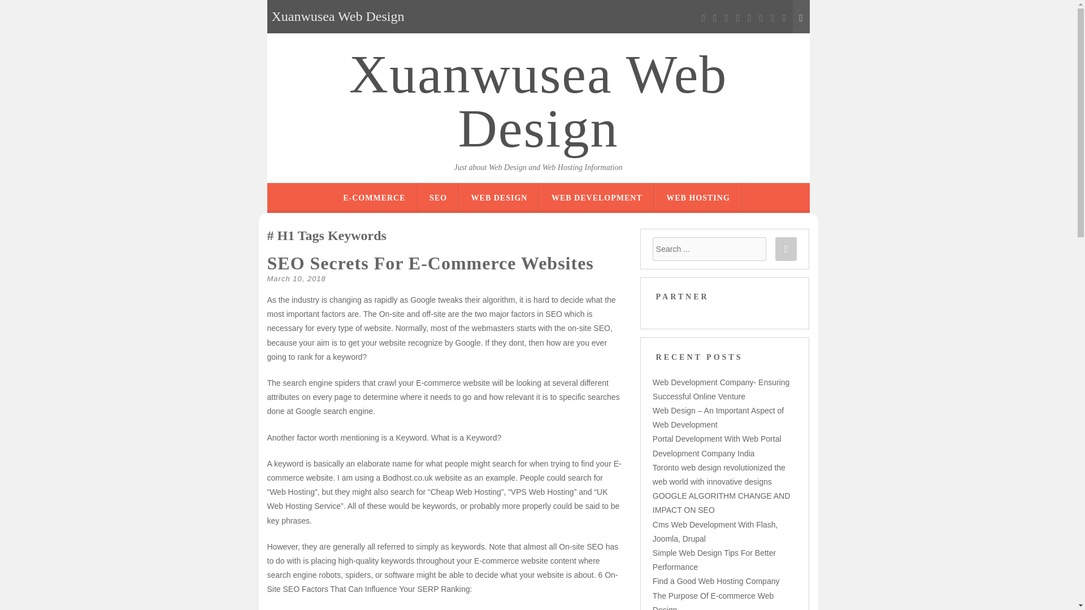 The height and width of the screenshot is (610, 1085). What do you see at coordinates (715, 532) in the screenshot?
I see `Cms Web Development With Flash, Joomla, Drupal` at bounding box center [715, 532].